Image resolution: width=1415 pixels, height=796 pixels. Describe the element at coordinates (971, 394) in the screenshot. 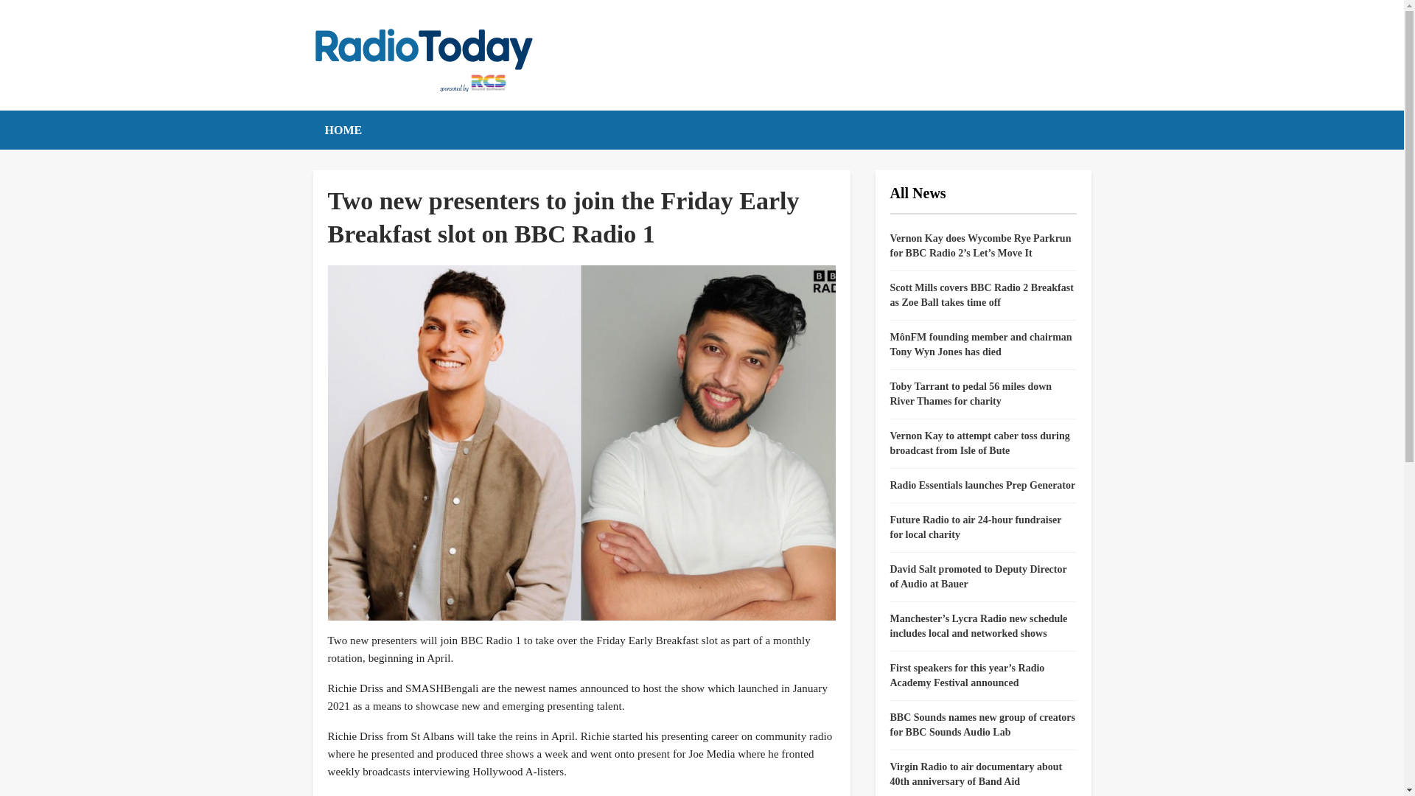

I see `Toby Tarrant to pedal 56 miles down River Thames for charity` at that location.